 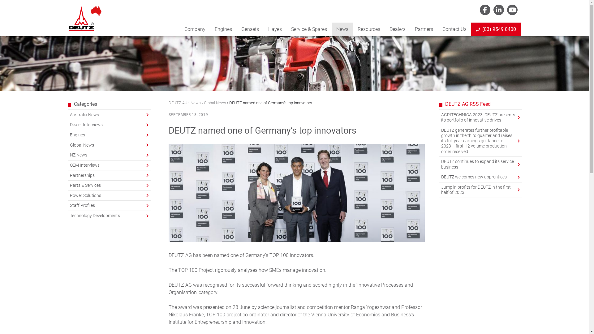 I want to click on Dealers, so click(x=398, y=29).